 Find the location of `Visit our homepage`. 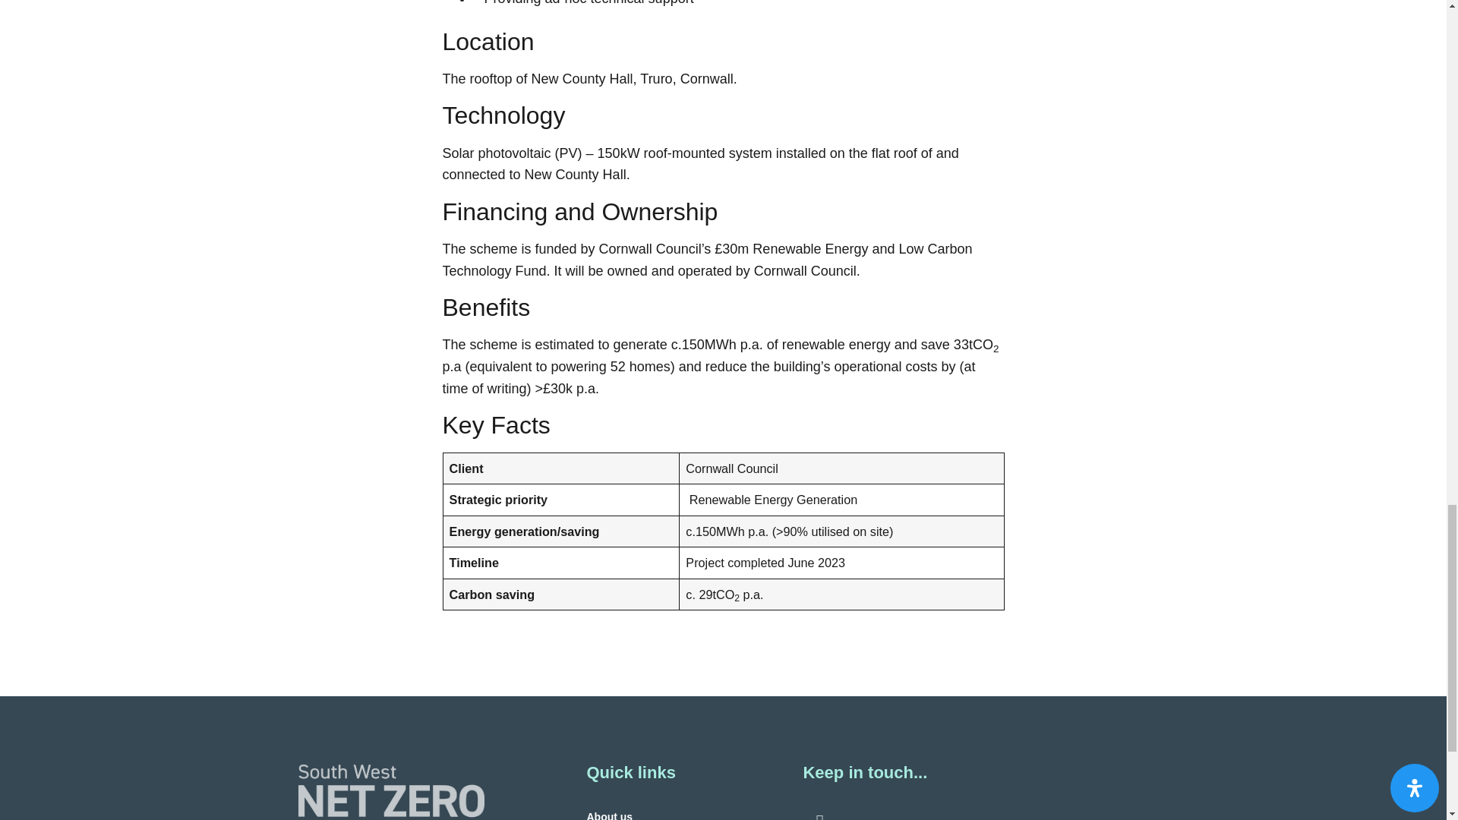

Visit our homepage is located at coordinates (390, 792).